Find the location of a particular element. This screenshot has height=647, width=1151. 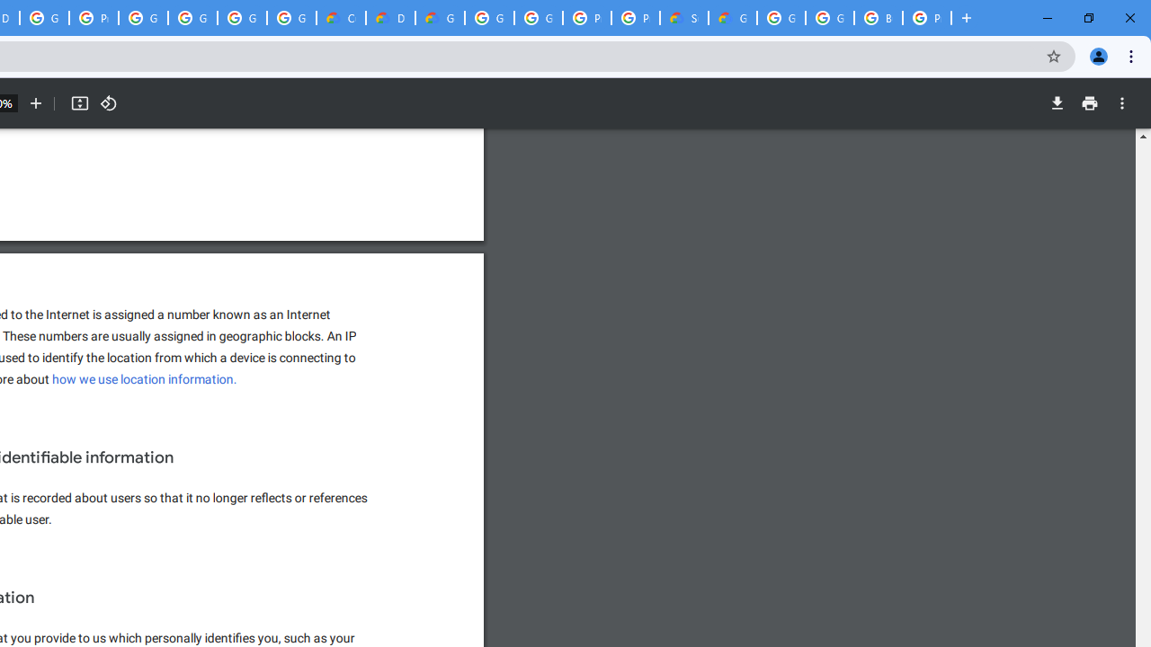

Google Workspace - Specific Terms is located at coordinates (291, 18).